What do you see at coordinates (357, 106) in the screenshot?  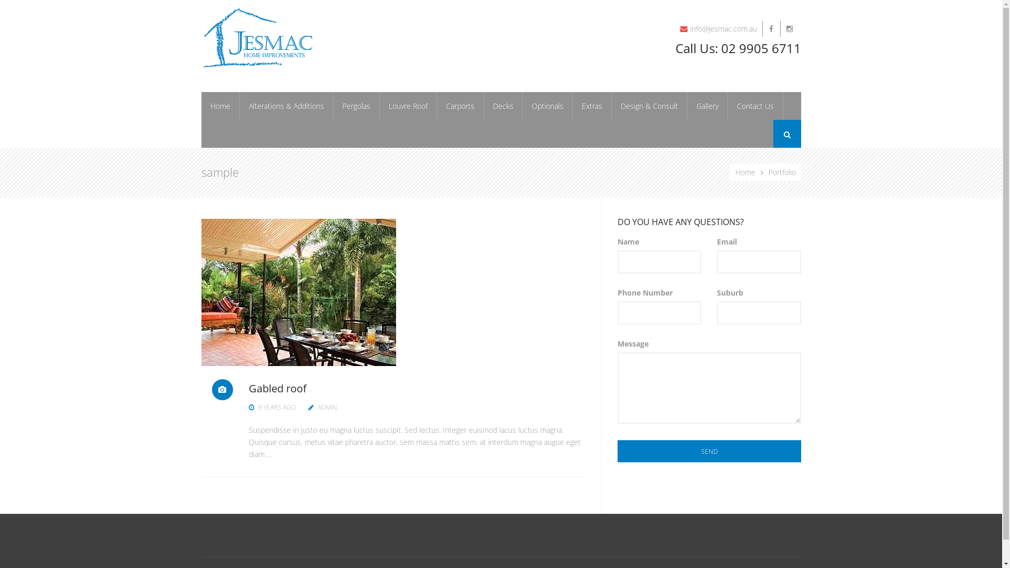 I see `Pergolas` at bounding box center [357, 106].